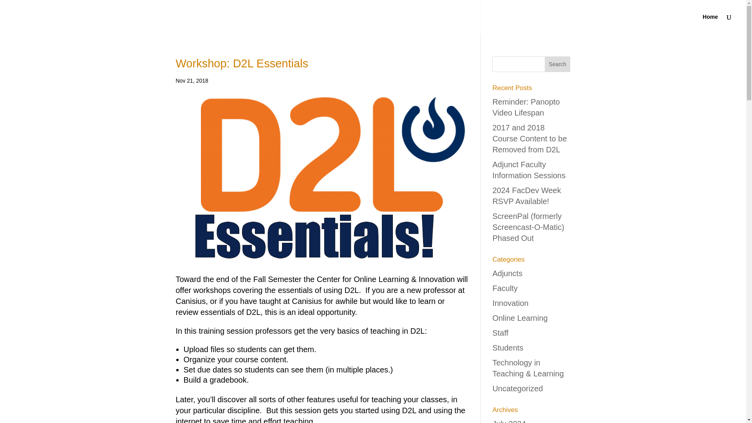  What do you see at coordinates (518, 389) in the screenshot?
I see `Uncategorized` at bounding box center [518, 389].